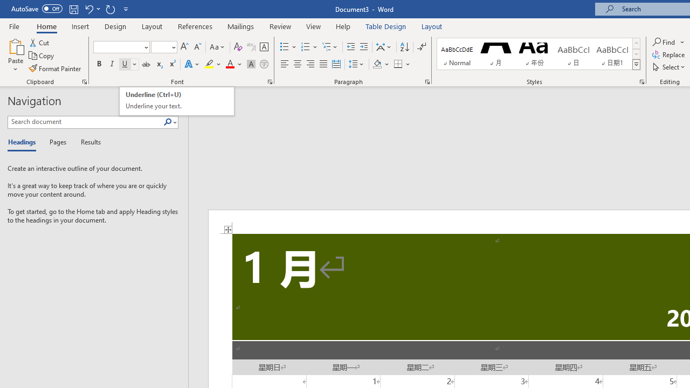  What do you see at coordinates (146, 65) in the screenshot?
I see `Strikethrough` at bounding box center [146, 65].